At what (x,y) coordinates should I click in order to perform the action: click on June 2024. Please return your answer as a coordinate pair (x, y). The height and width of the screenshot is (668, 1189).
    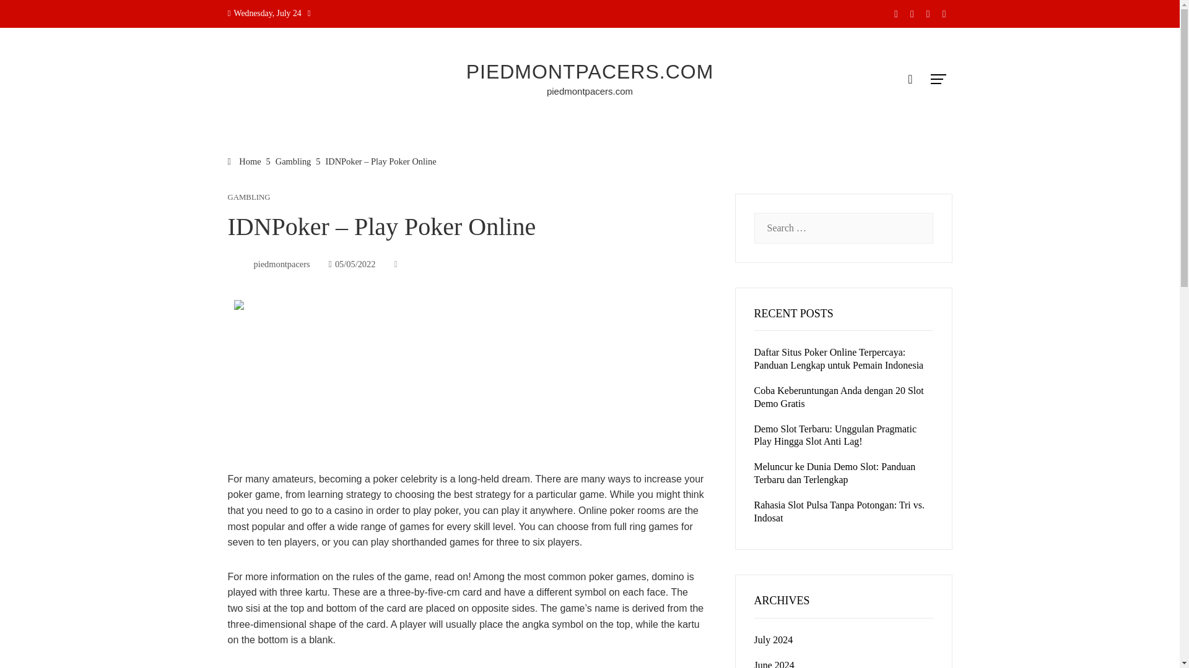
    Looking at the image, I should click on (774, 664).